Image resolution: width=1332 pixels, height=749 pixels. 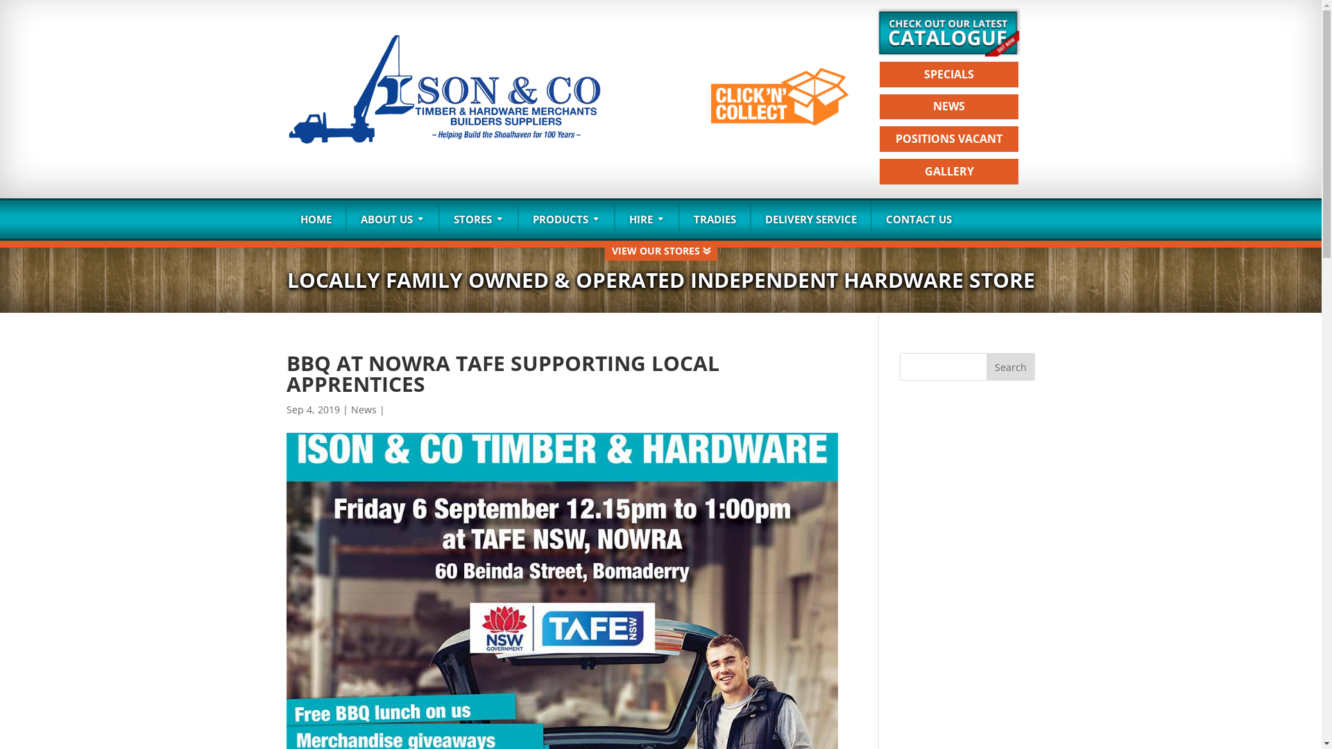 I want to click on PRODUCTS, so click(x=566, y=219).